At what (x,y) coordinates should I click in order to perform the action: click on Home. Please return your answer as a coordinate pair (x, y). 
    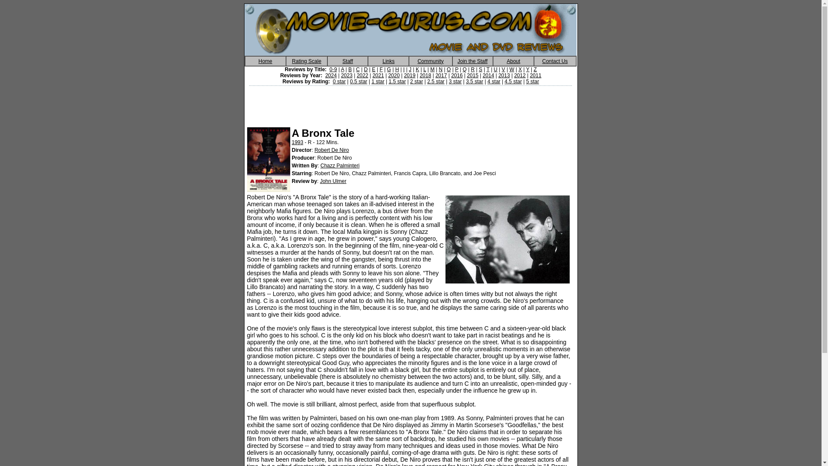
    Looking at the image, I should click on (265, 60).